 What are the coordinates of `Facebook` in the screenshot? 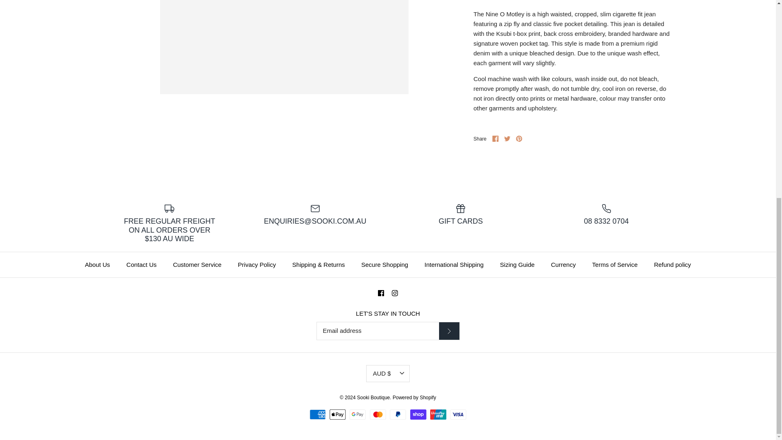 It's located at (380, 293).